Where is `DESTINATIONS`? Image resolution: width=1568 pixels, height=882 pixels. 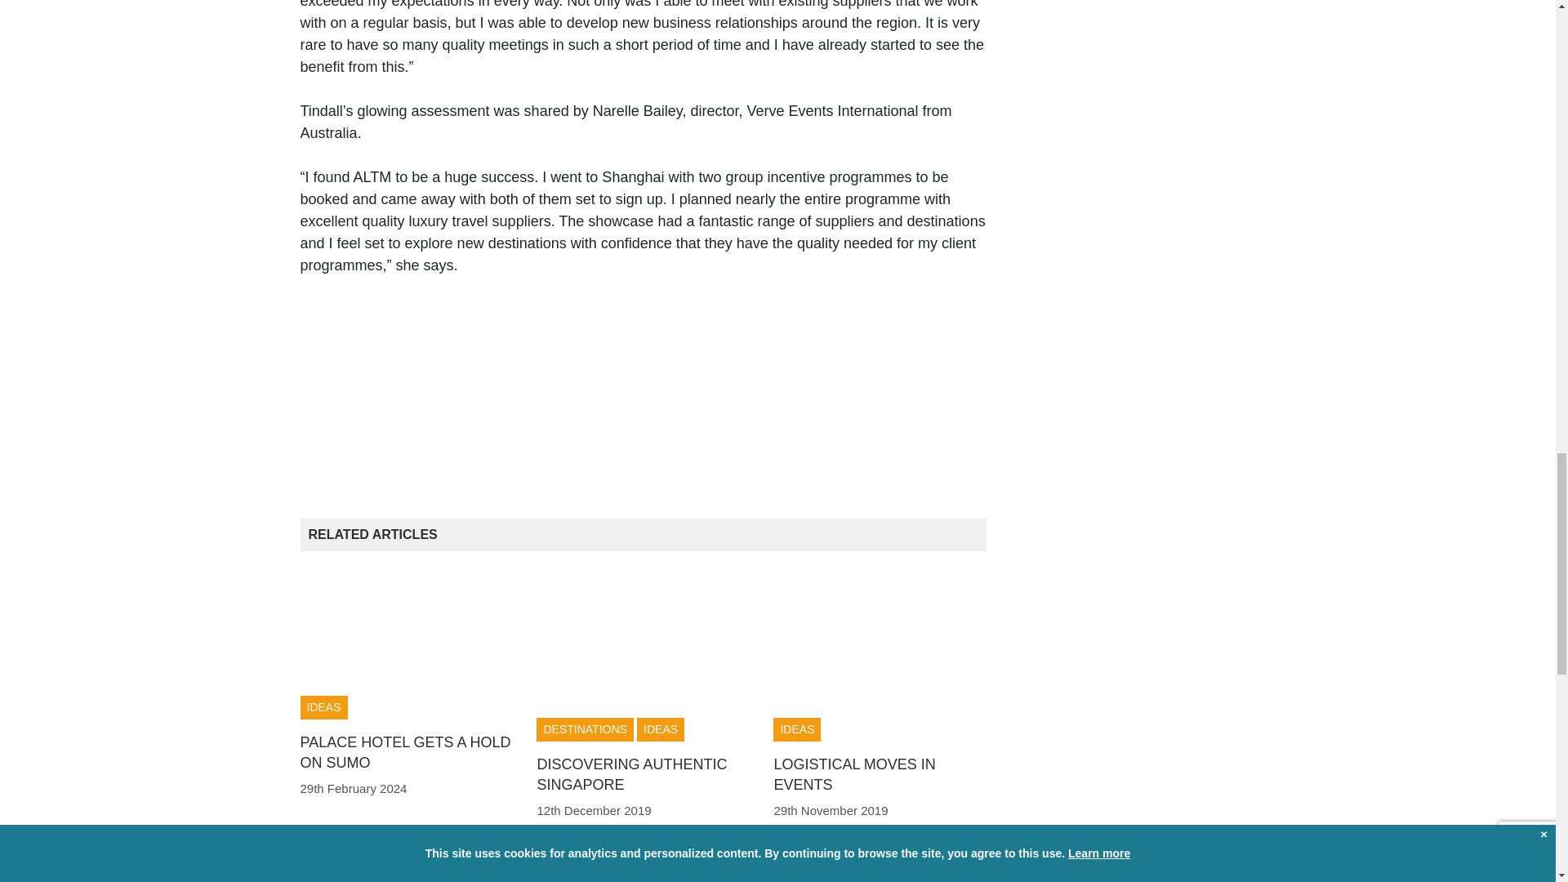
DESTINATIONS is located at coordinates (585, 730).